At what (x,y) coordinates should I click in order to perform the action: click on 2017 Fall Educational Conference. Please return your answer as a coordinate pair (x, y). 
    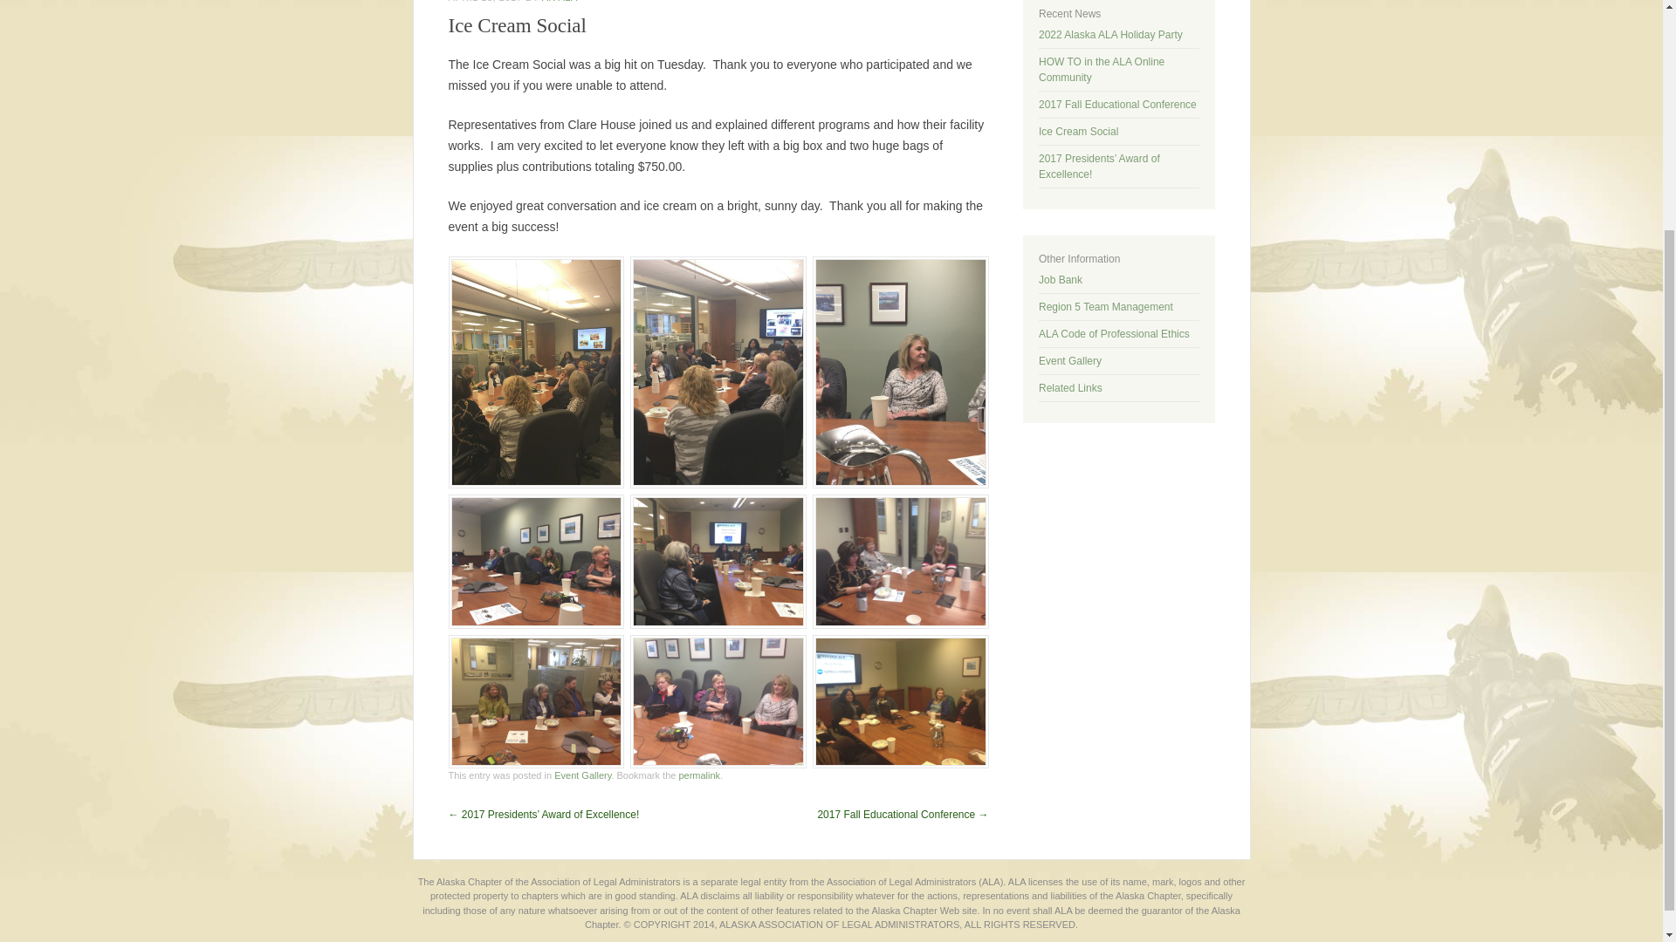
    Looking at the image, I should click on (1117, 105).